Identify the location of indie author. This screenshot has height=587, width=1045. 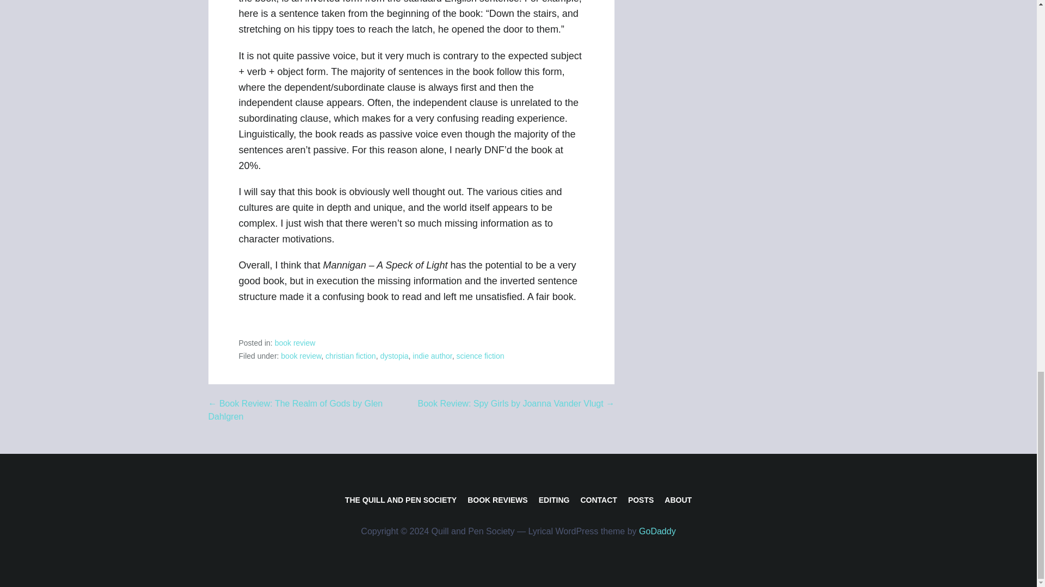
(432, 355).